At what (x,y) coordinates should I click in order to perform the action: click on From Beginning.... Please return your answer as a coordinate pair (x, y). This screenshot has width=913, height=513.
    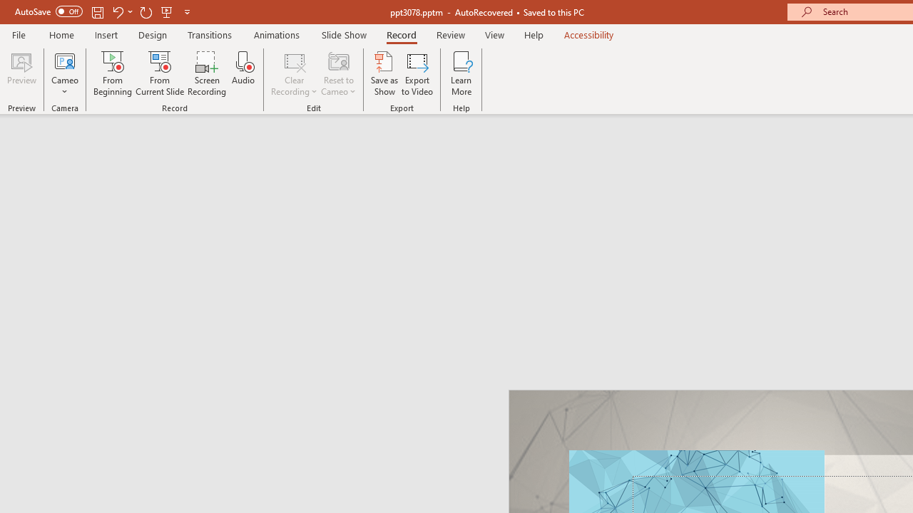
    Looking at the image, I should click on (113, 73).